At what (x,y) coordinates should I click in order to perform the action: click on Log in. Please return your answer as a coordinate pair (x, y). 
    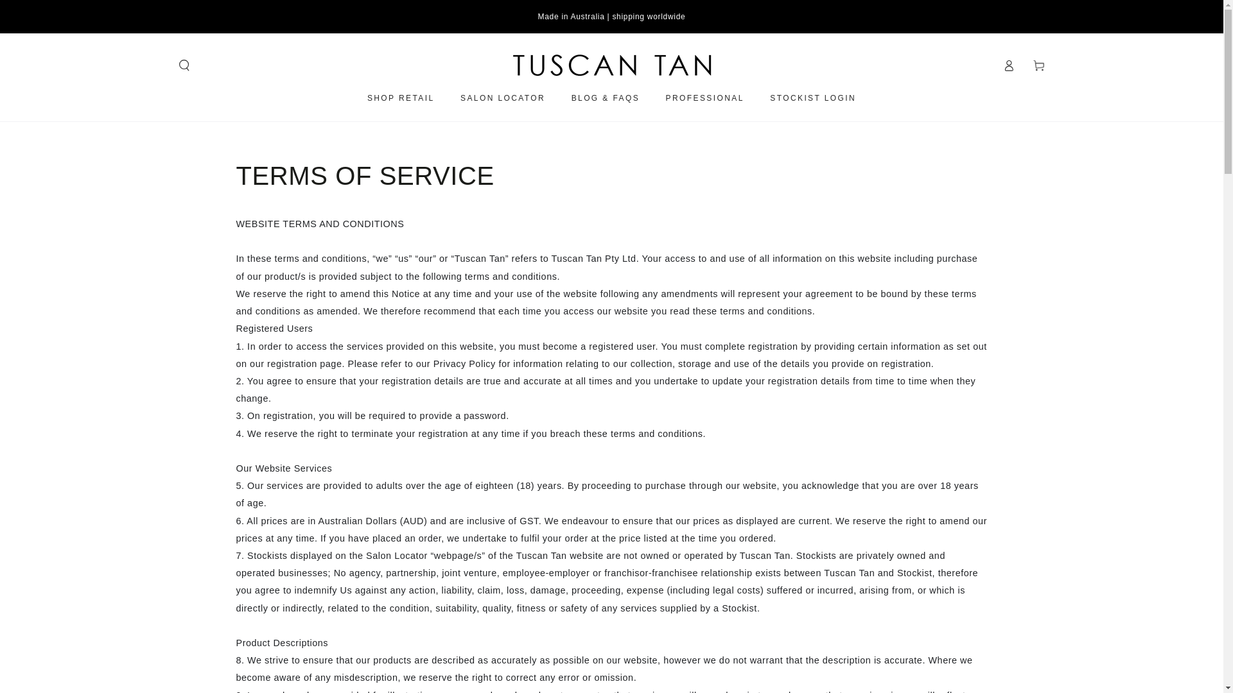
    Looking at the image, I should click on (1008, 65).